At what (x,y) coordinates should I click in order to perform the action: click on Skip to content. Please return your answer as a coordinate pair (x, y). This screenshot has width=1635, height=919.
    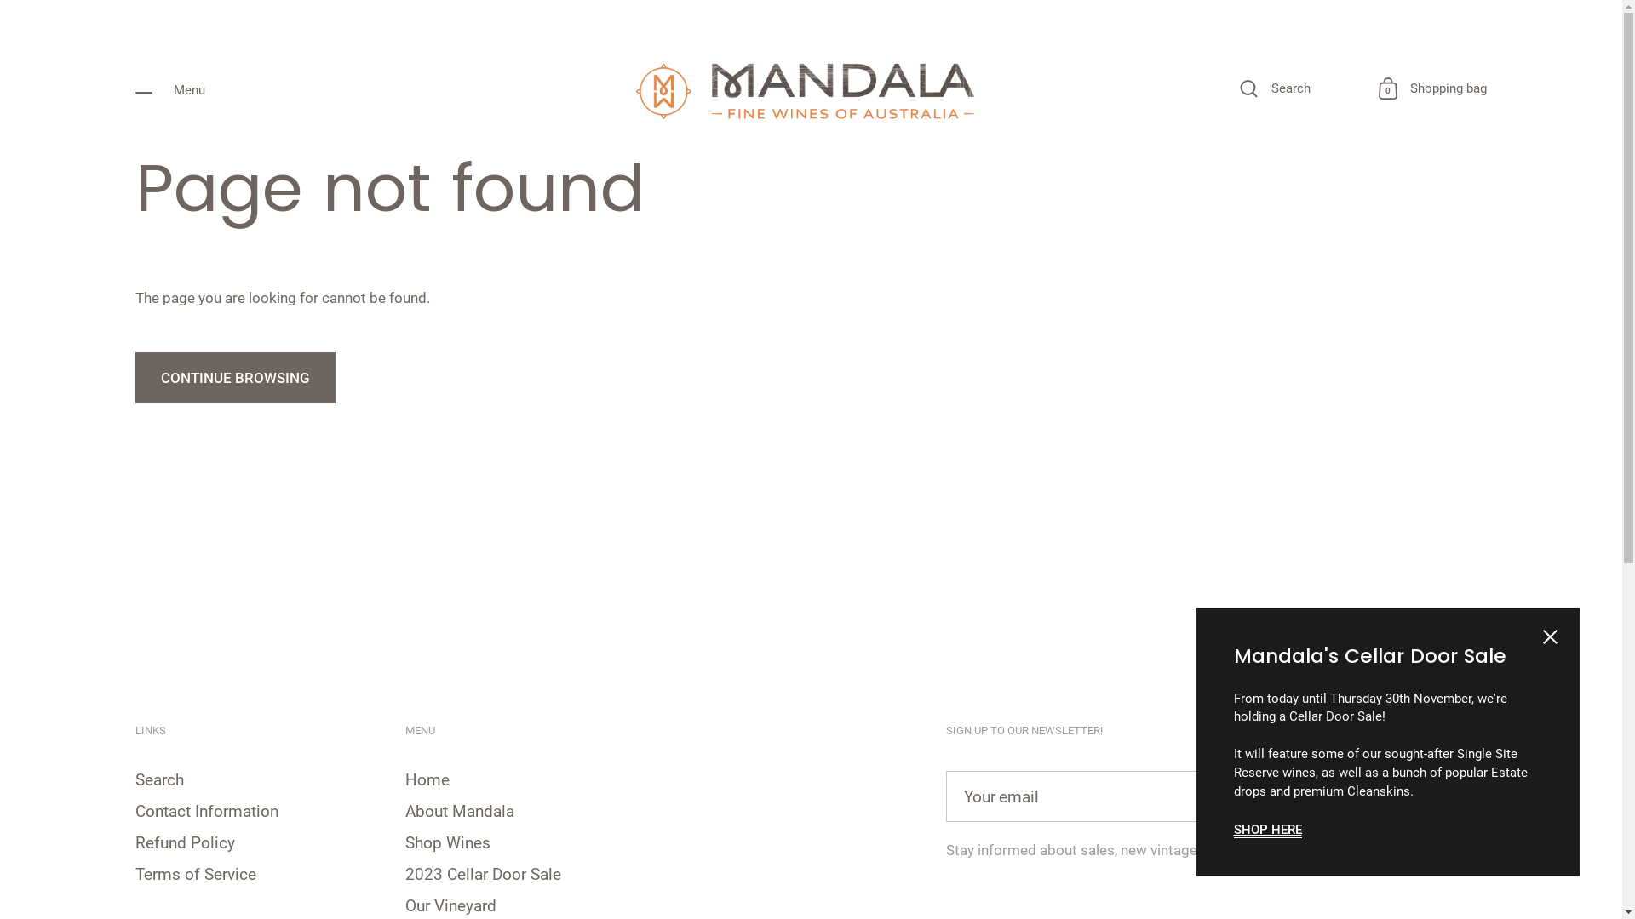
    Looking at the image, I should click on (0, 153).